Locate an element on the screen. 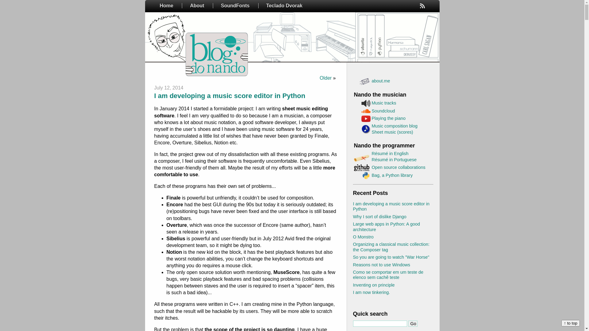  Bag, a Python library is located at coordinates (392, 175).